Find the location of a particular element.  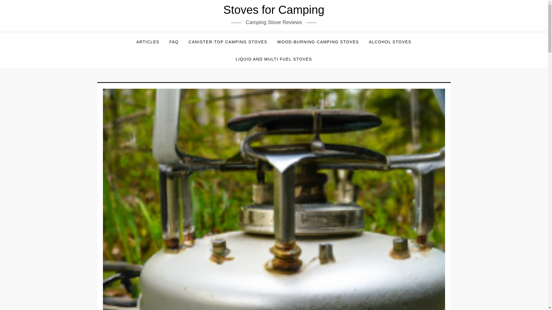

LIQUID AND MULTI FUEL STOVES is located at coordinates (274, 59).